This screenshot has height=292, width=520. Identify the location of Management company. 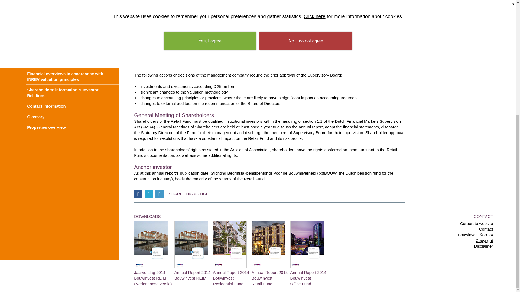
(72, 11).